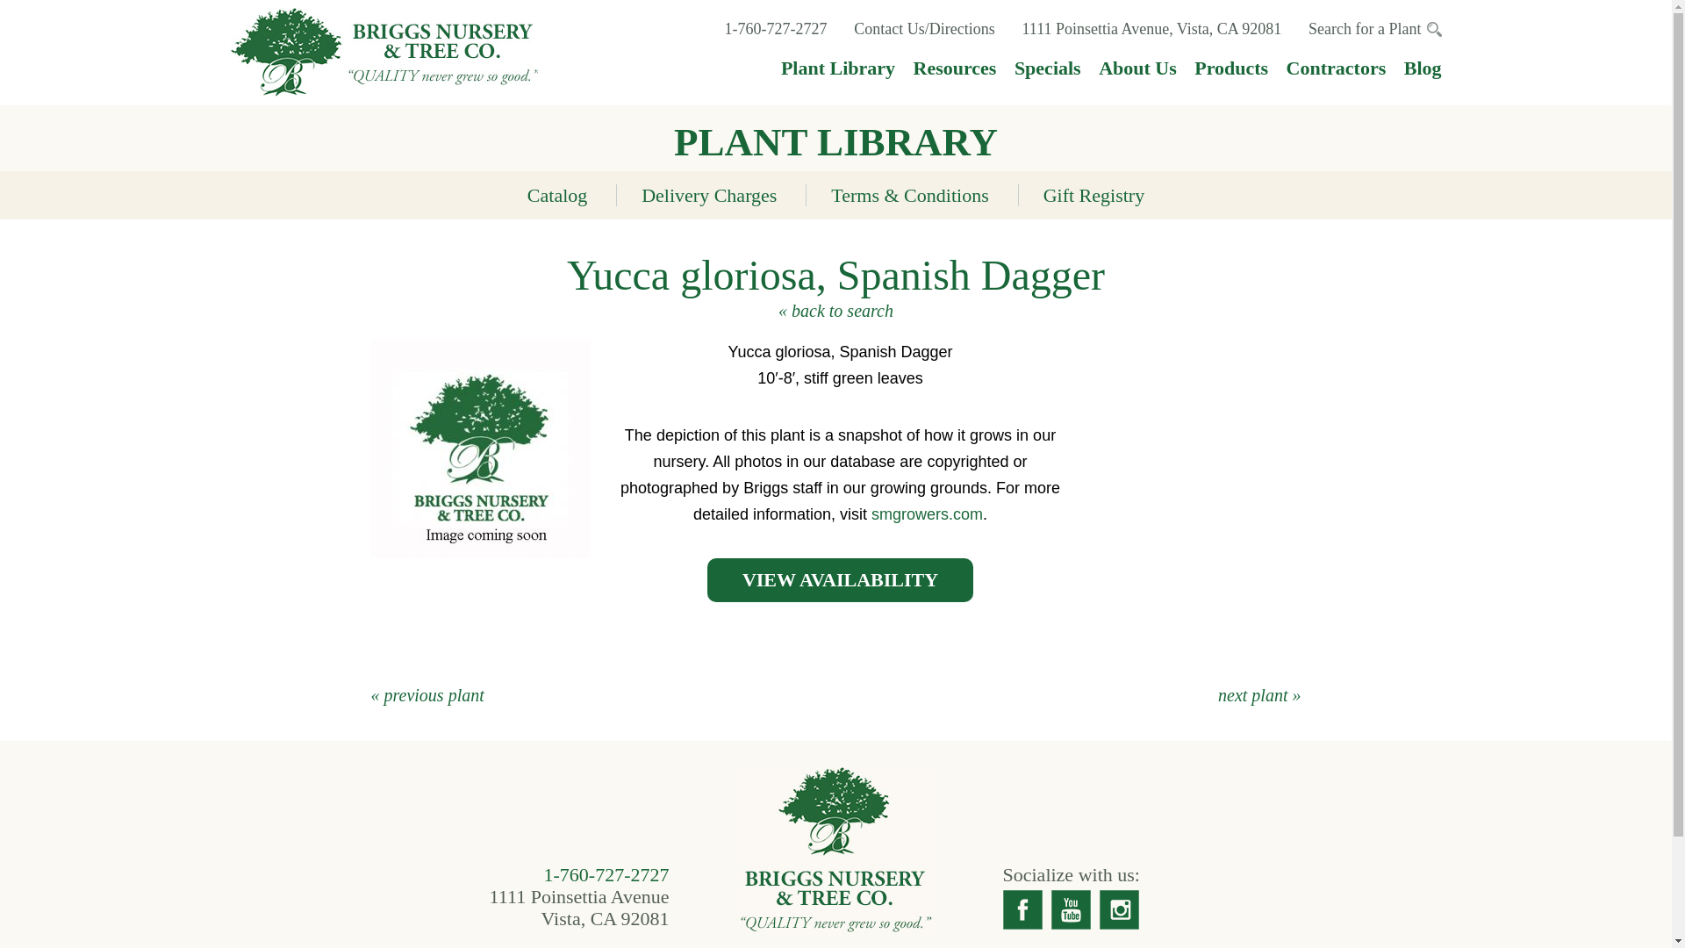 The height and width of the screenshot is (948, 1685). Describe the element at coordinates (1152, 28) in the screenshot. I see `1111 Poinsettia Avenue, Vista, CA 92081` at that location.